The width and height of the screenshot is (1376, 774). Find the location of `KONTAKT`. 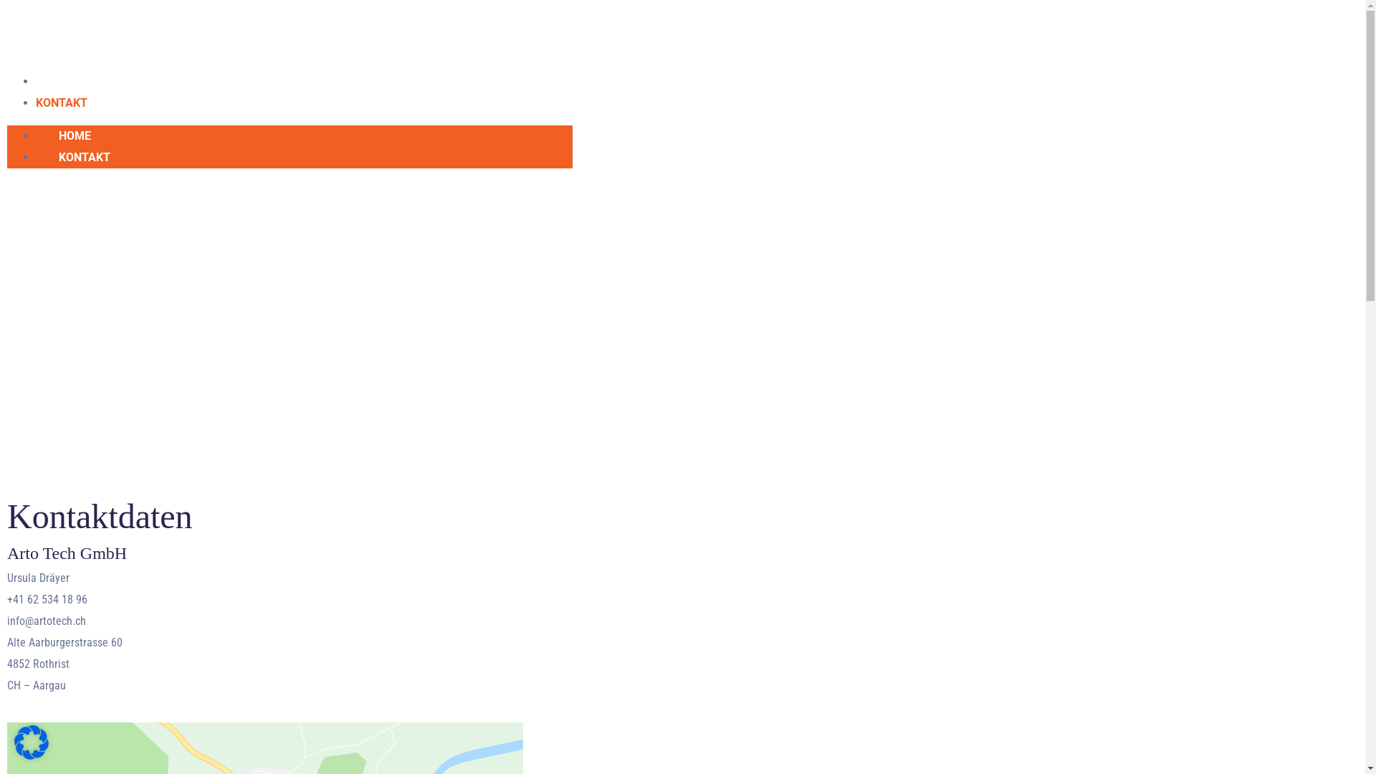

KONTAKT is located at coordinates (62, 103).